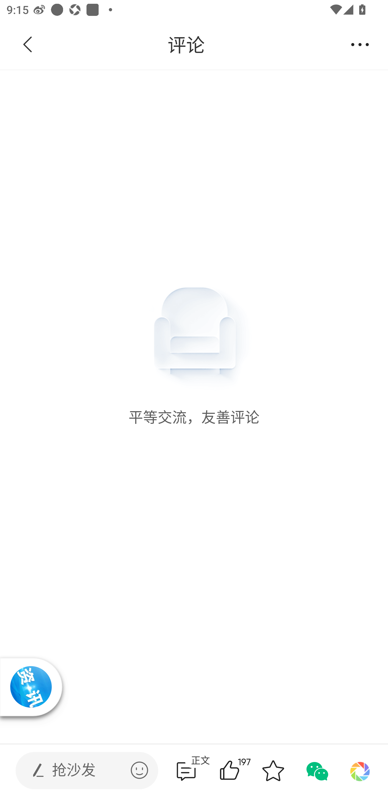  What do you see at coordinates (360, 45) in the screenshot?
I see `分享 ` at bounding box center [360, 45].